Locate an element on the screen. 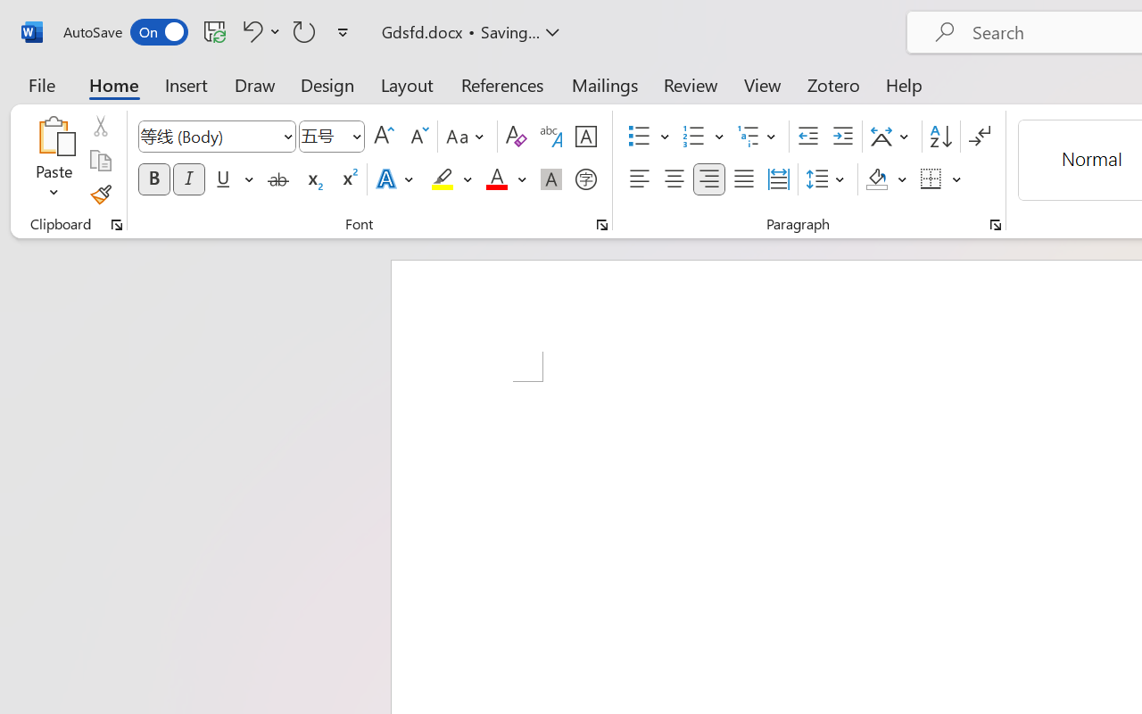 The image size is (1142, 714). Decrease Indent is located at coordinates (808, 137).